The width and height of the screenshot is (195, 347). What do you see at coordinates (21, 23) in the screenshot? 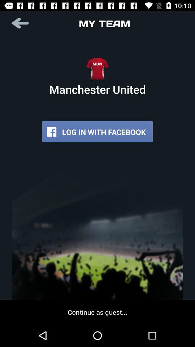
I see `open the item above the manchester united icon` at bounding box center [21, 23].